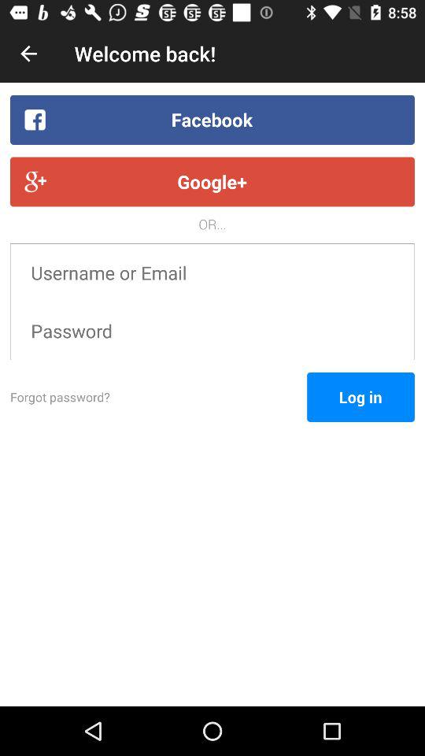 The image size is (425, 756). Describe the element at coordinates (28, 54) in the screenshot. I see `press the item next to the welcome back! icon` at that location.